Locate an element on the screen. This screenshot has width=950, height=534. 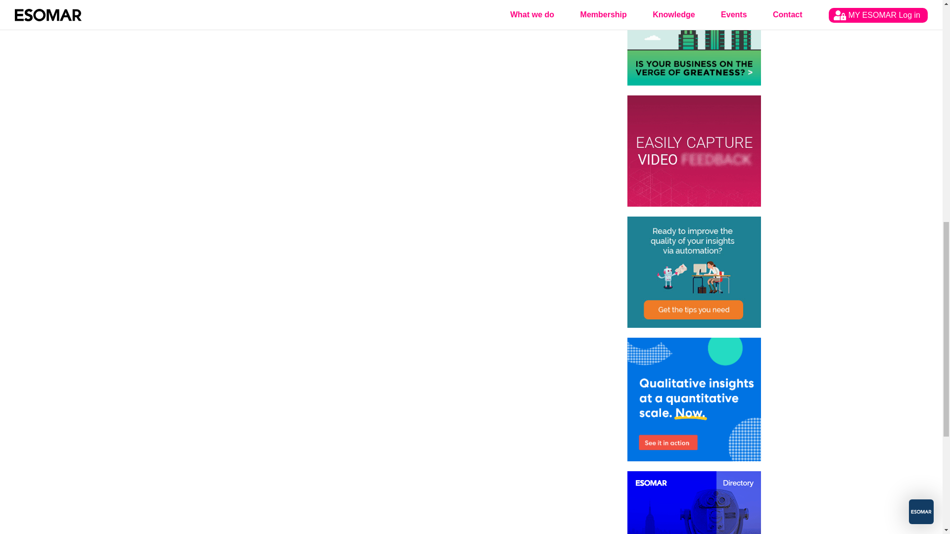
Remesh is located at coordinates (694, 400).